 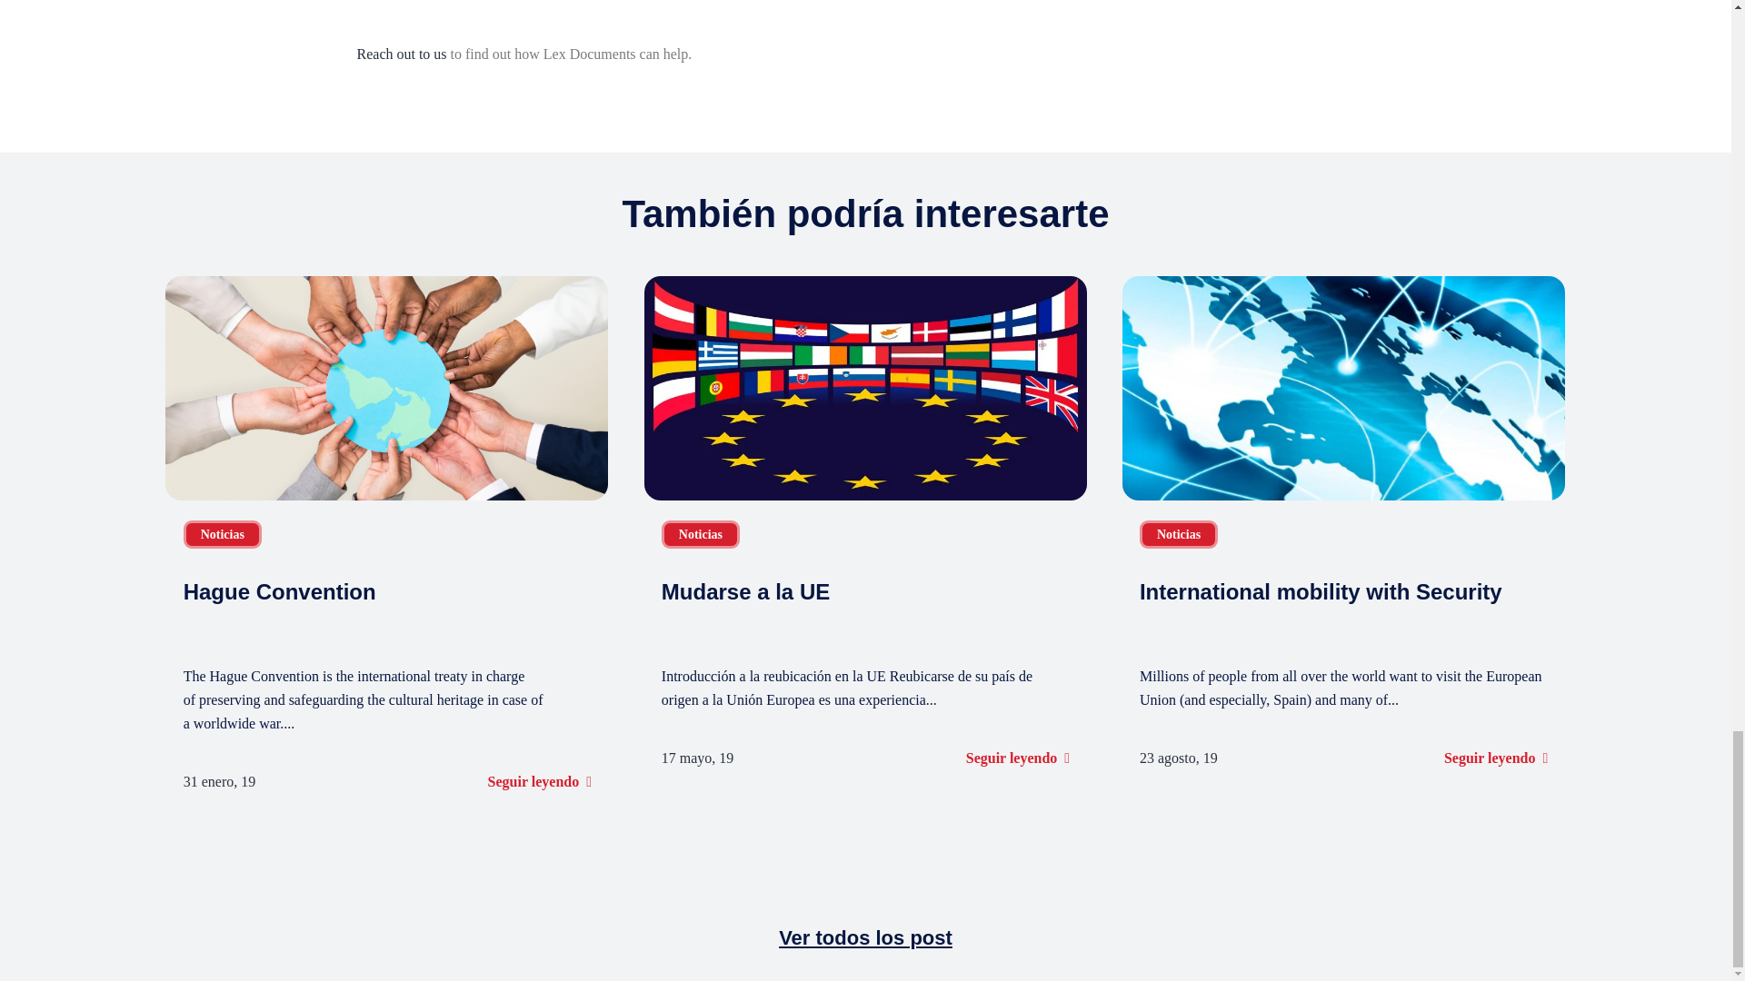 I want to click on Noticias, so click(x=1178, y=534).